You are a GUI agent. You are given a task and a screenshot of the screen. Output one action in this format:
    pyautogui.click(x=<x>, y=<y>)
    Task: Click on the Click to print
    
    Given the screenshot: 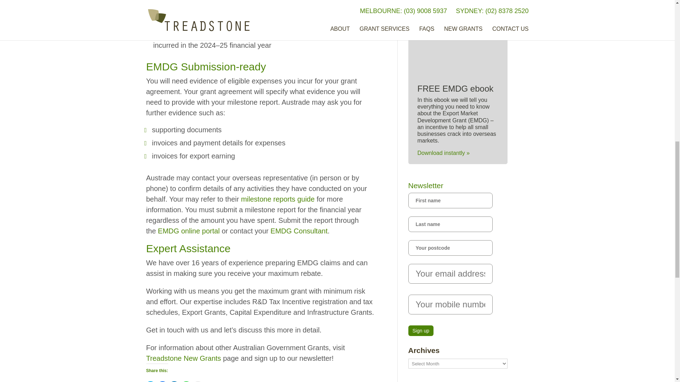 What is the action you would take?
    pyautogui.click(x=198, y=381)
    